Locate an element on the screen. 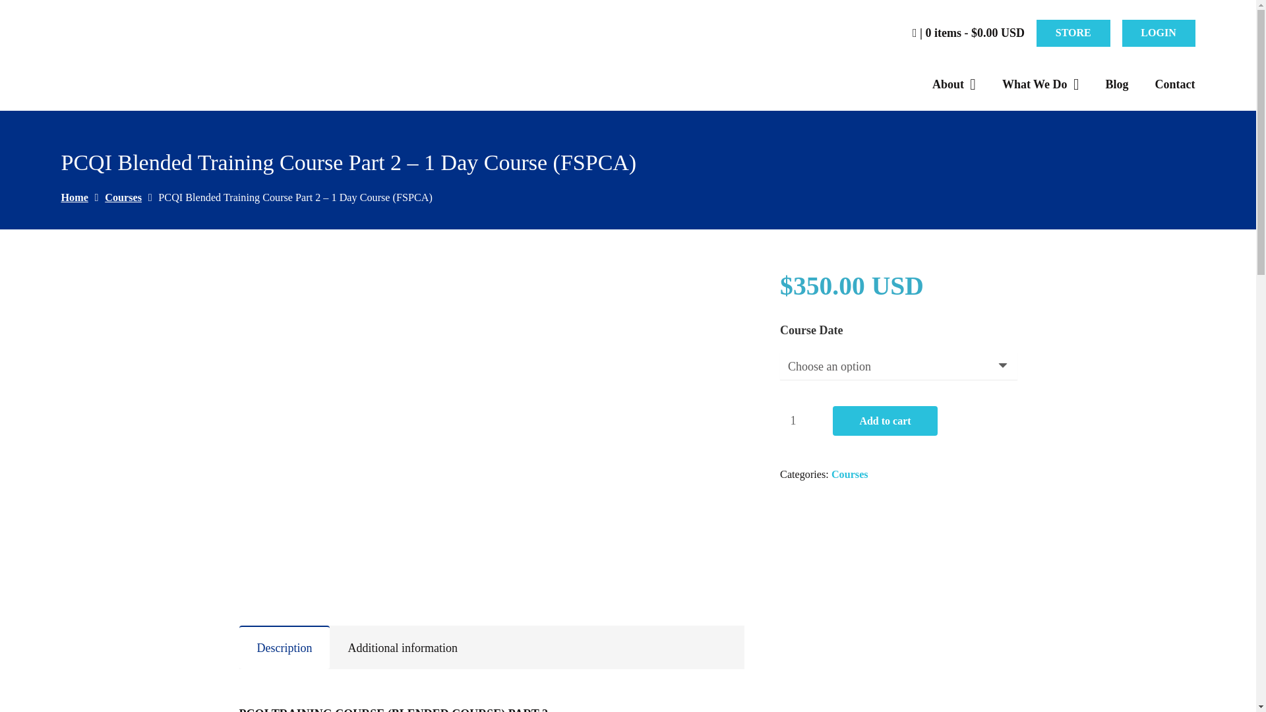 Image resolution: width=1266 pixels, height=712 pixels. About is located at coordinates (953, 84).